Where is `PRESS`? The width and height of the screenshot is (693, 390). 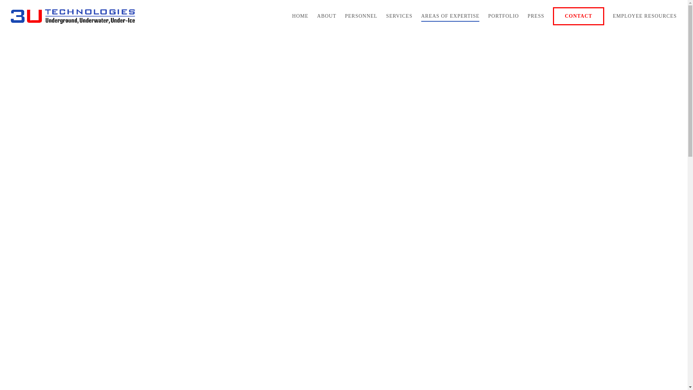 PRESS is located at coordinates (536, 16).